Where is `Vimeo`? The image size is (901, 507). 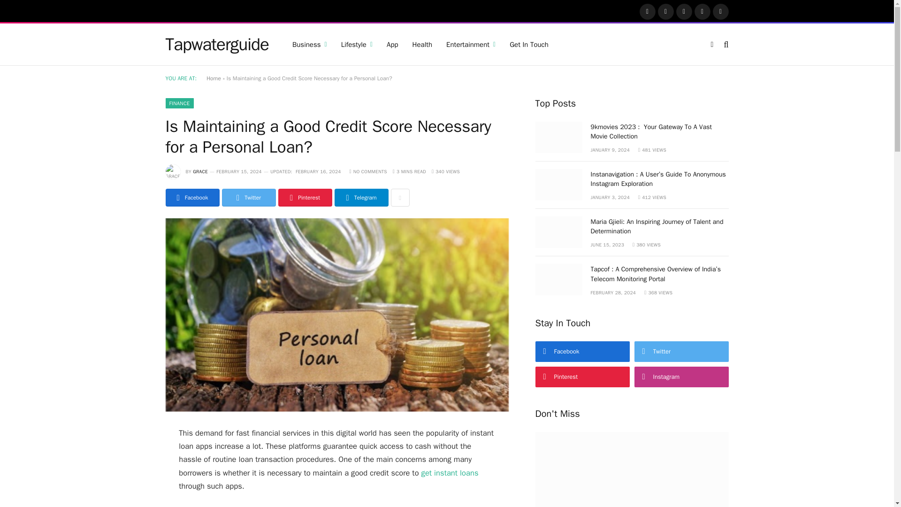 Vimeo is located at coordinates (721, 11).